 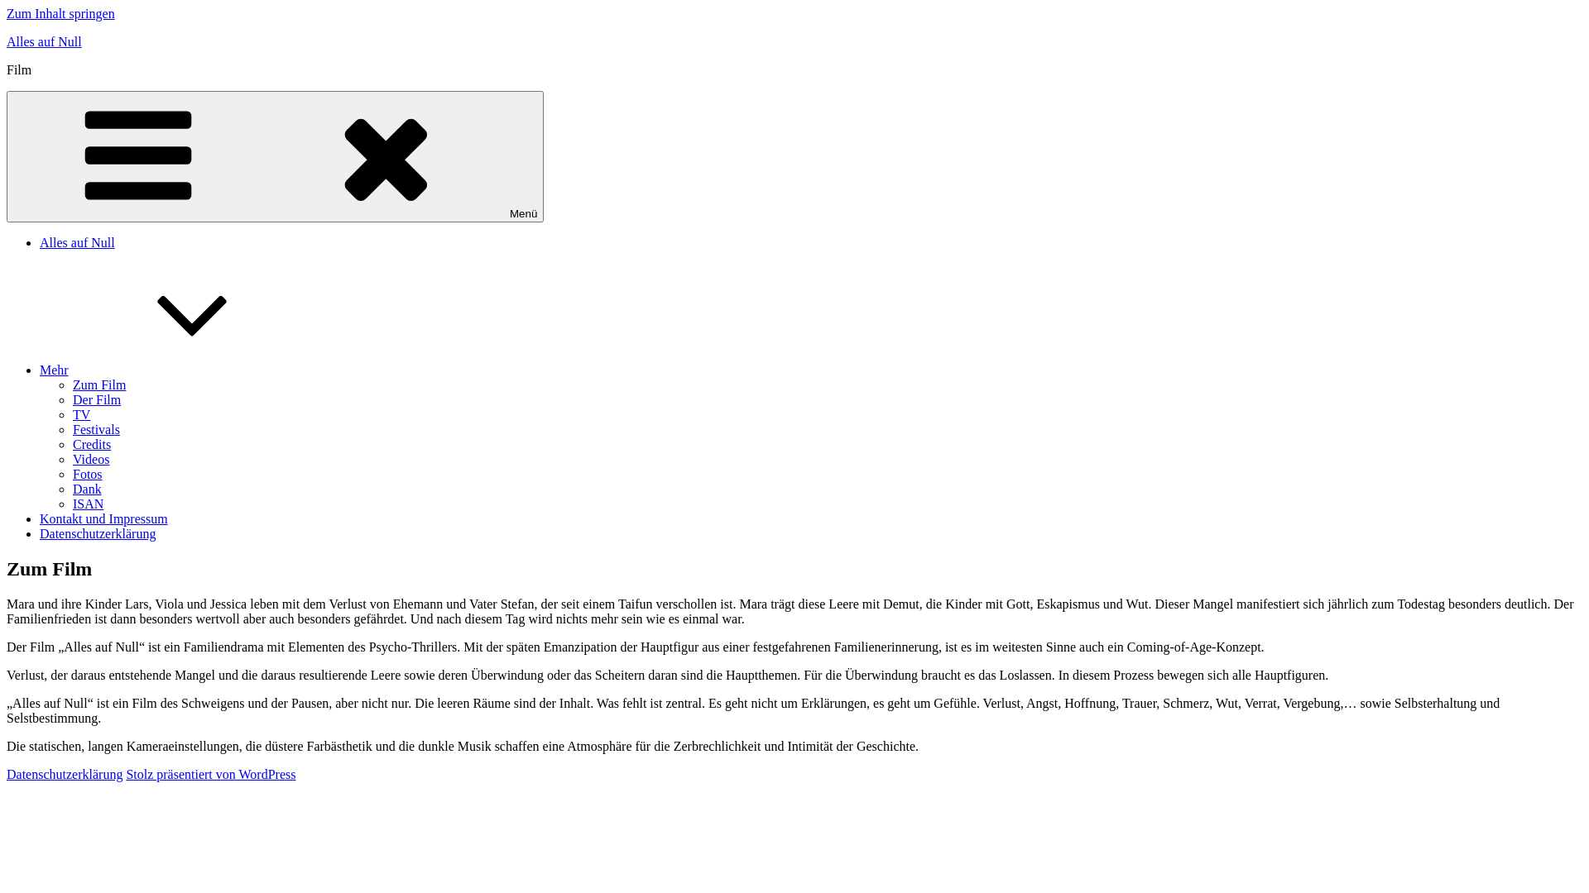 What do you see at coordinates (97, 400) in the screenshot?
I see `Der Film` at bounding box center [97, 400].